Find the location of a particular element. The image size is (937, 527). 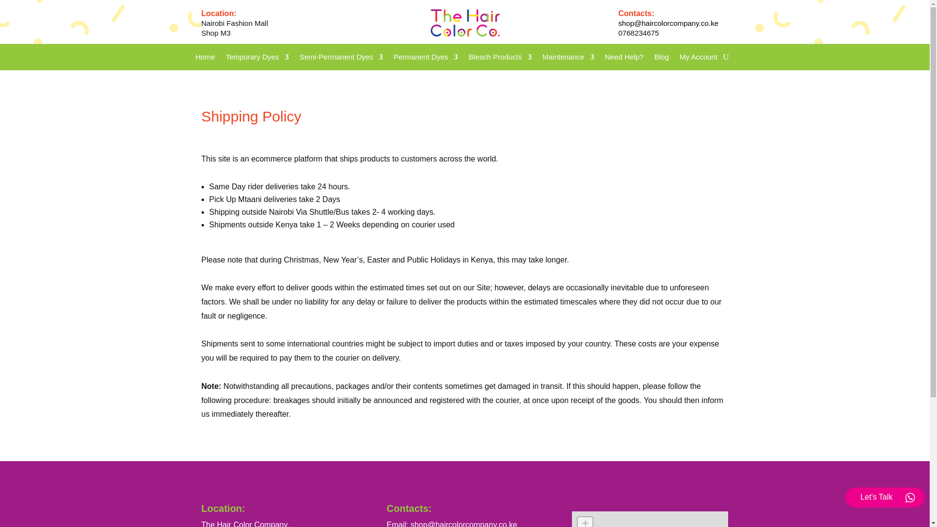

Home is located at coordinates (204, 59).